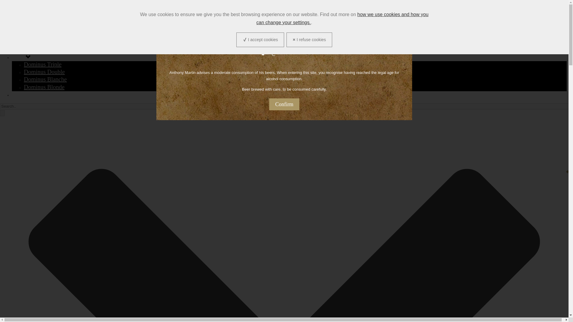 The height and width of the screenshot is (322, 573). Describe the element at coordinates (44, 72) in the screenshot. I see `Dominus Double` at that location.